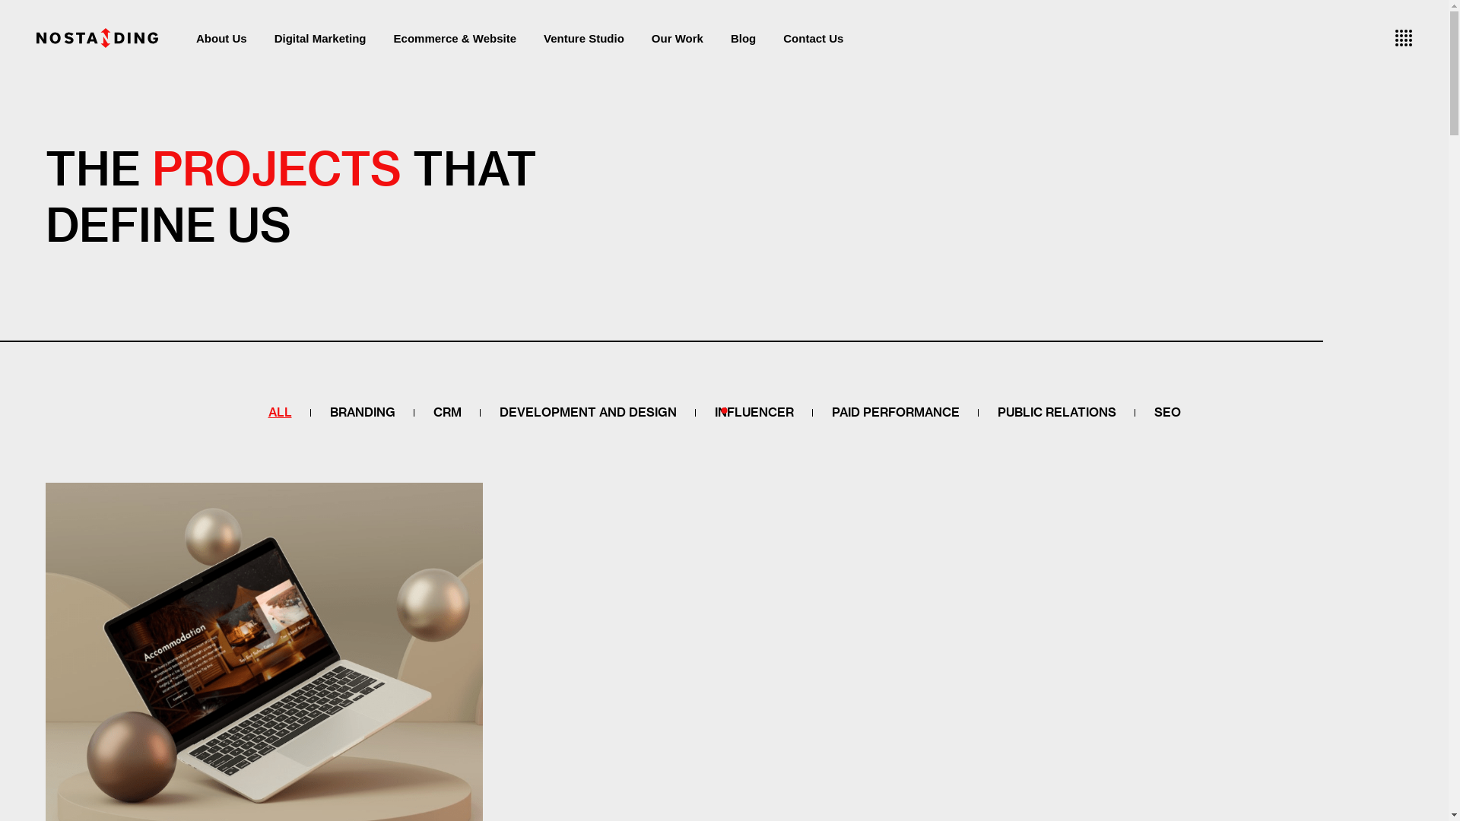 The height and width of the screenshot is (821, 1460). What do you see at coordinates (455, 38) in the screenshot?
I see `Ecommerce & Website` at bounding box center [455, 38].